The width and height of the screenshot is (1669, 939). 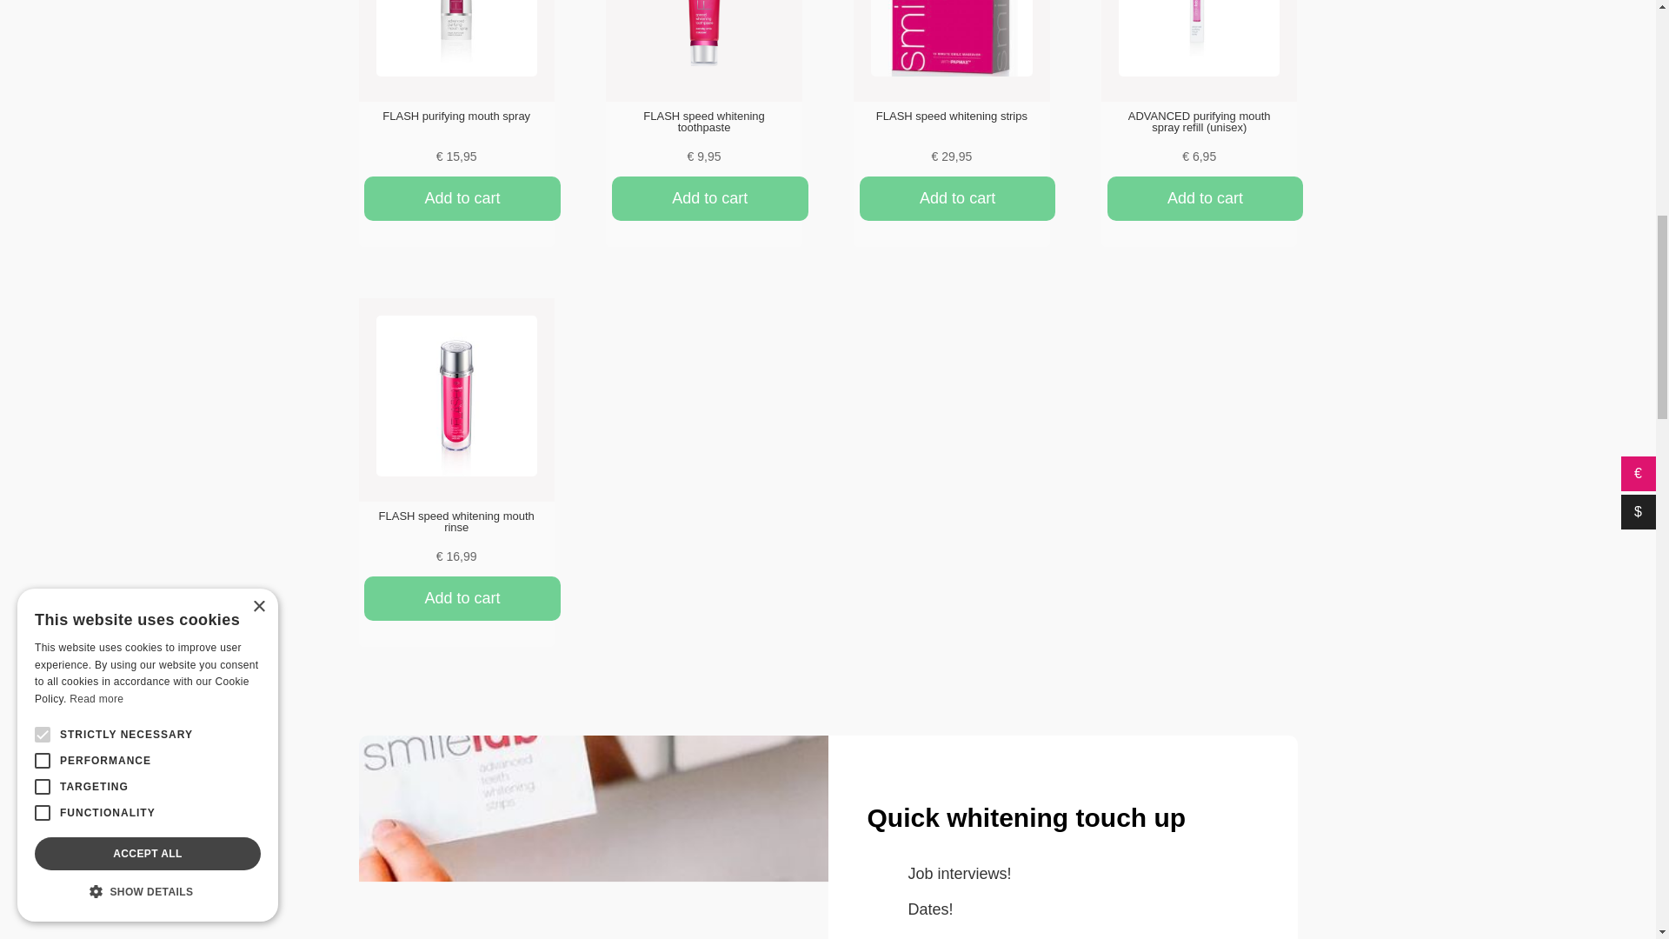 I want to click on Add to cart, so click(x=956, y=198).